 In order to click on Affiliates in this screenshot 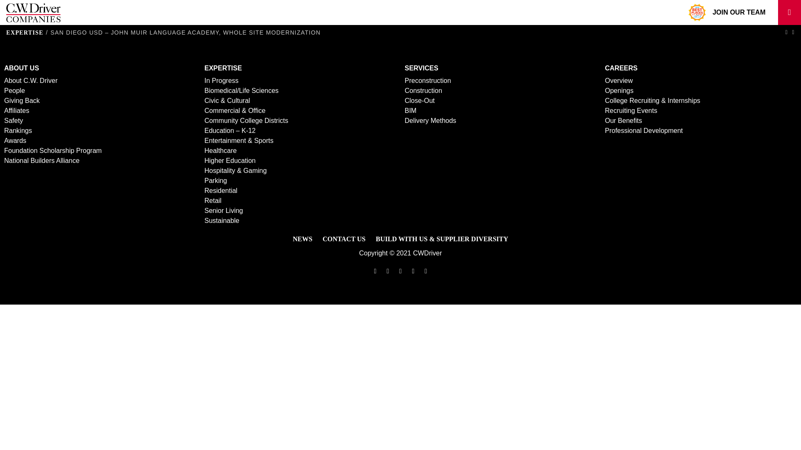, I will do `click(16, 111)`.